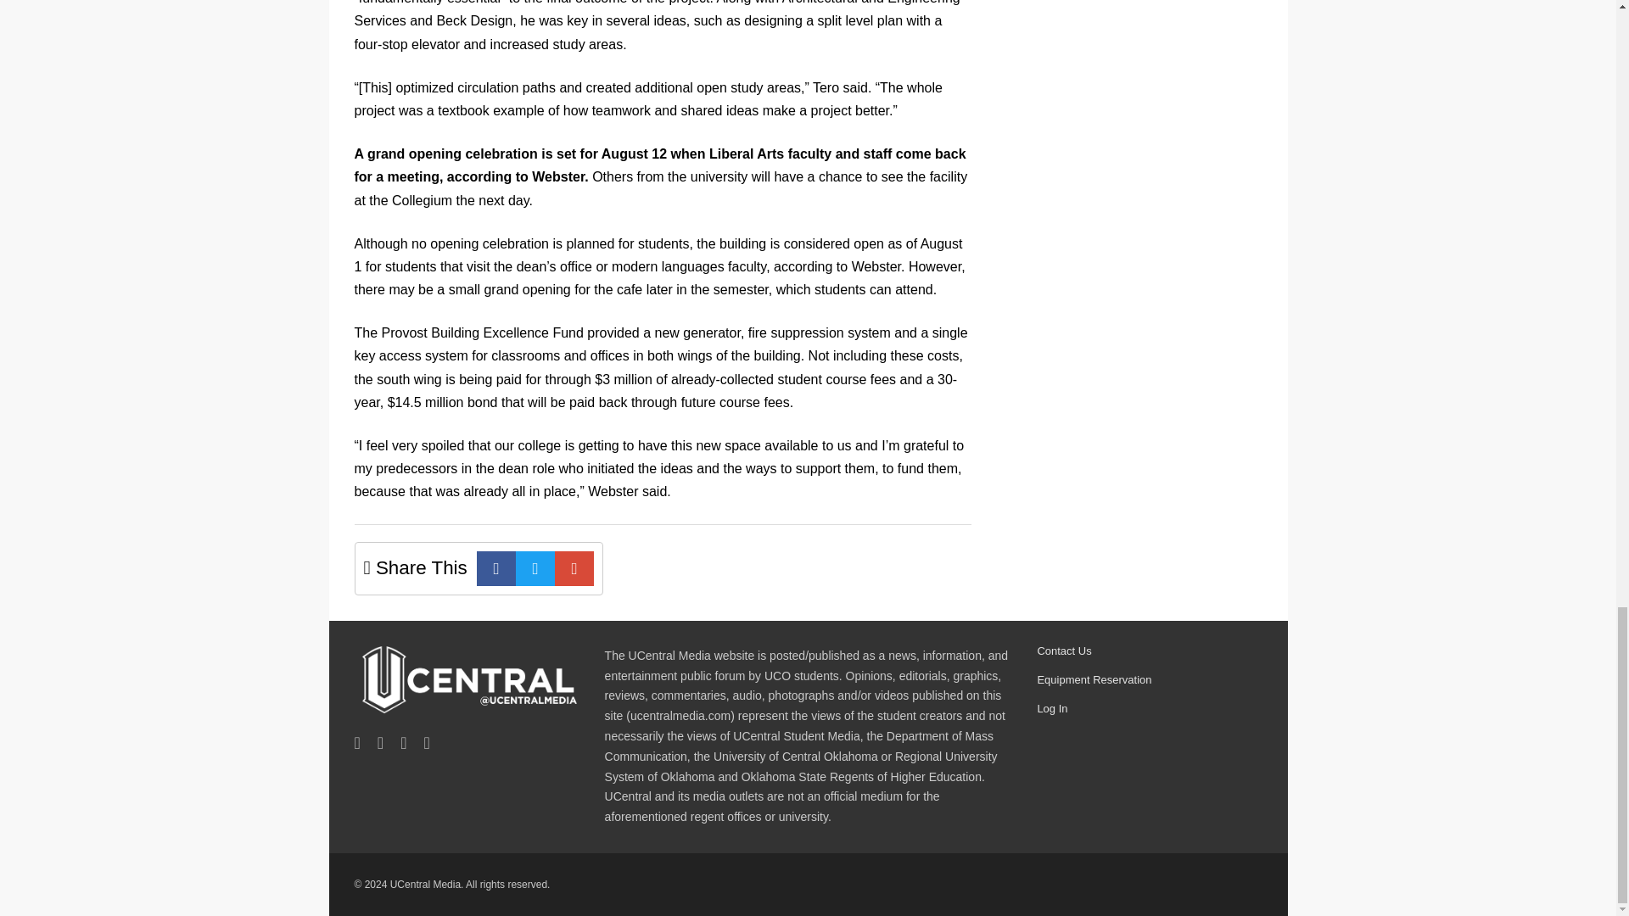 The height and width of the screenshot is (916, 1629). What do you see at coordinates (574, 568) in the screenshot?
I see `E-mail` at bounding box center [574, 568].